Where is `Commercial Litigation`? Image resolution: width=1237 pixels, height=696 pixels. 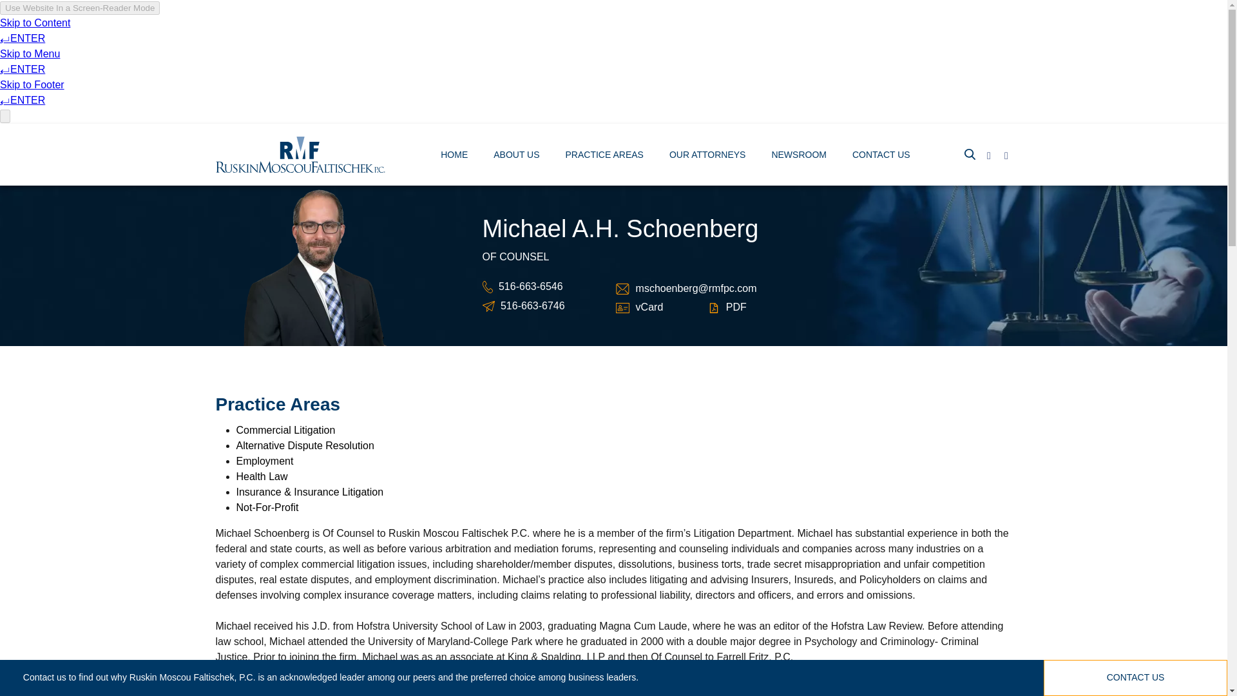 Commercial Litigation is located at coordinates (285, 430).